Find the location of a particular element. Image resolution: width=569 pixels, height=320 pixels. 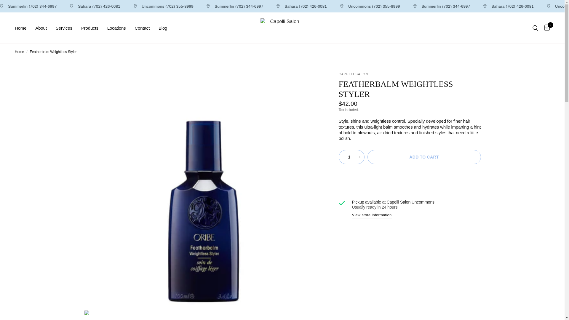

View store information is located at coordinates (372, 215).